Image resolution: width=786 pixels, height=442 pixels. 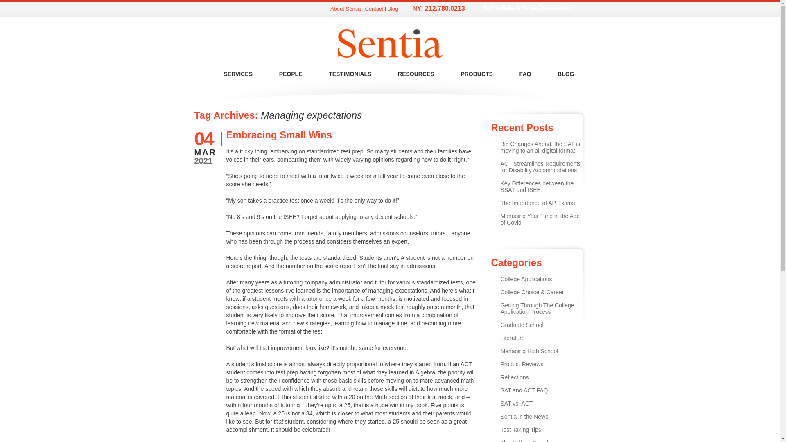 What do you see at coordinates (524, 390) in the screenshot?
I see `SAT and ACT FAQ` at bounding box center [524, 390].